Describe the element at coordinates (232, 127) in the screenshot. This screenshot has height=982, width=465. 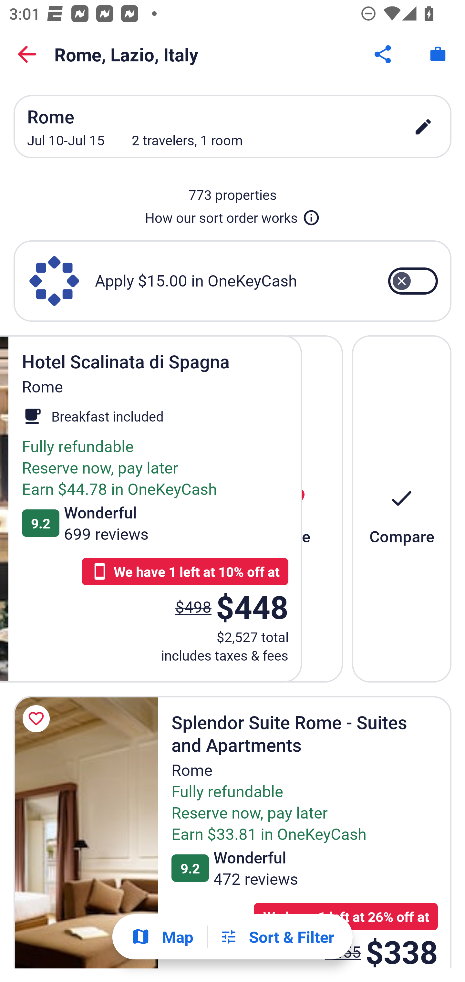
I see `Rome Jul 10-Jul 15 2 travelers, 1 room edit` at that location.